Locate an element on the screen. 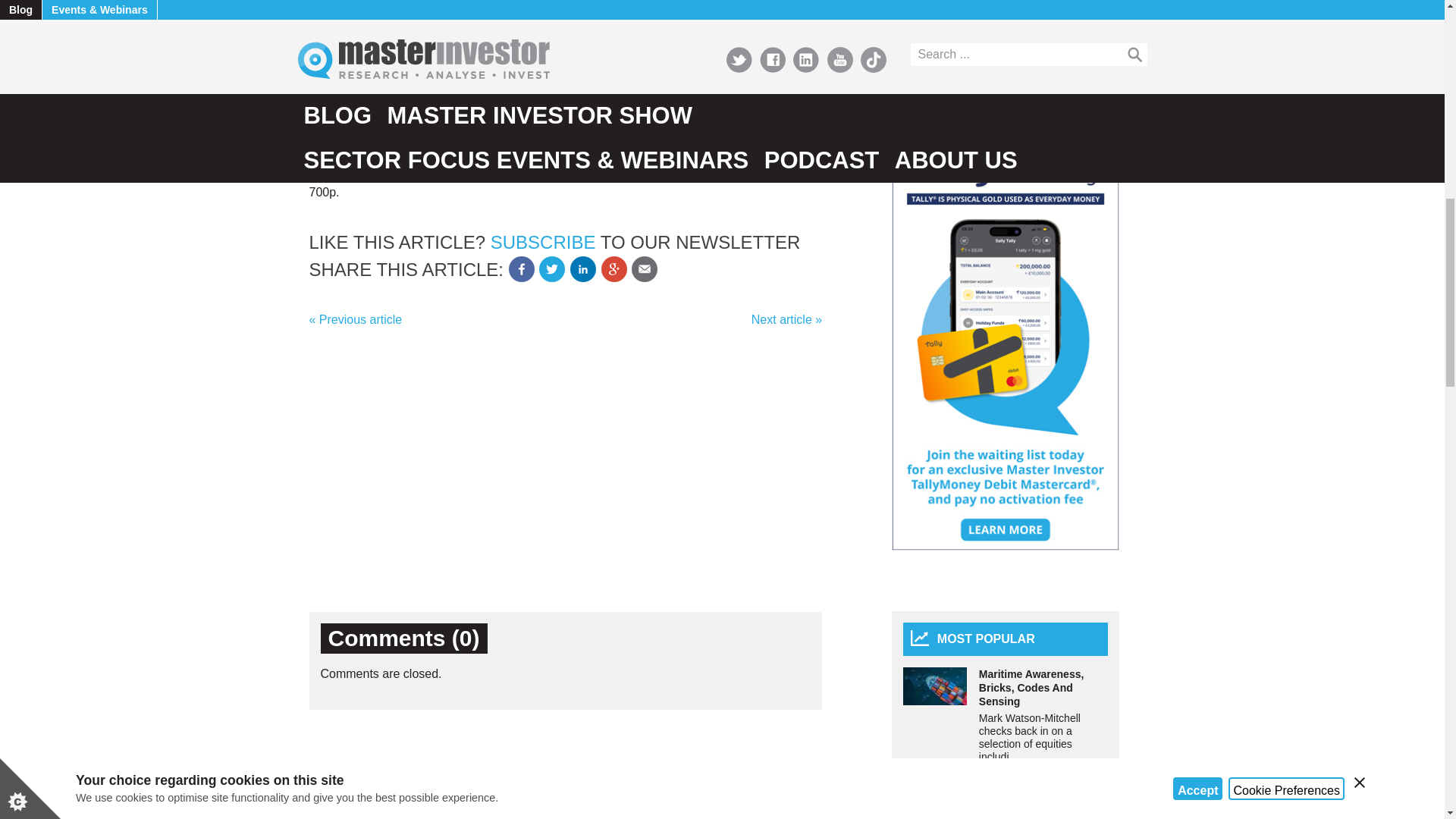 This screenshot has height=819, width=1456. SHARE ON LINKEDIN is located at coordinates (582, 268).